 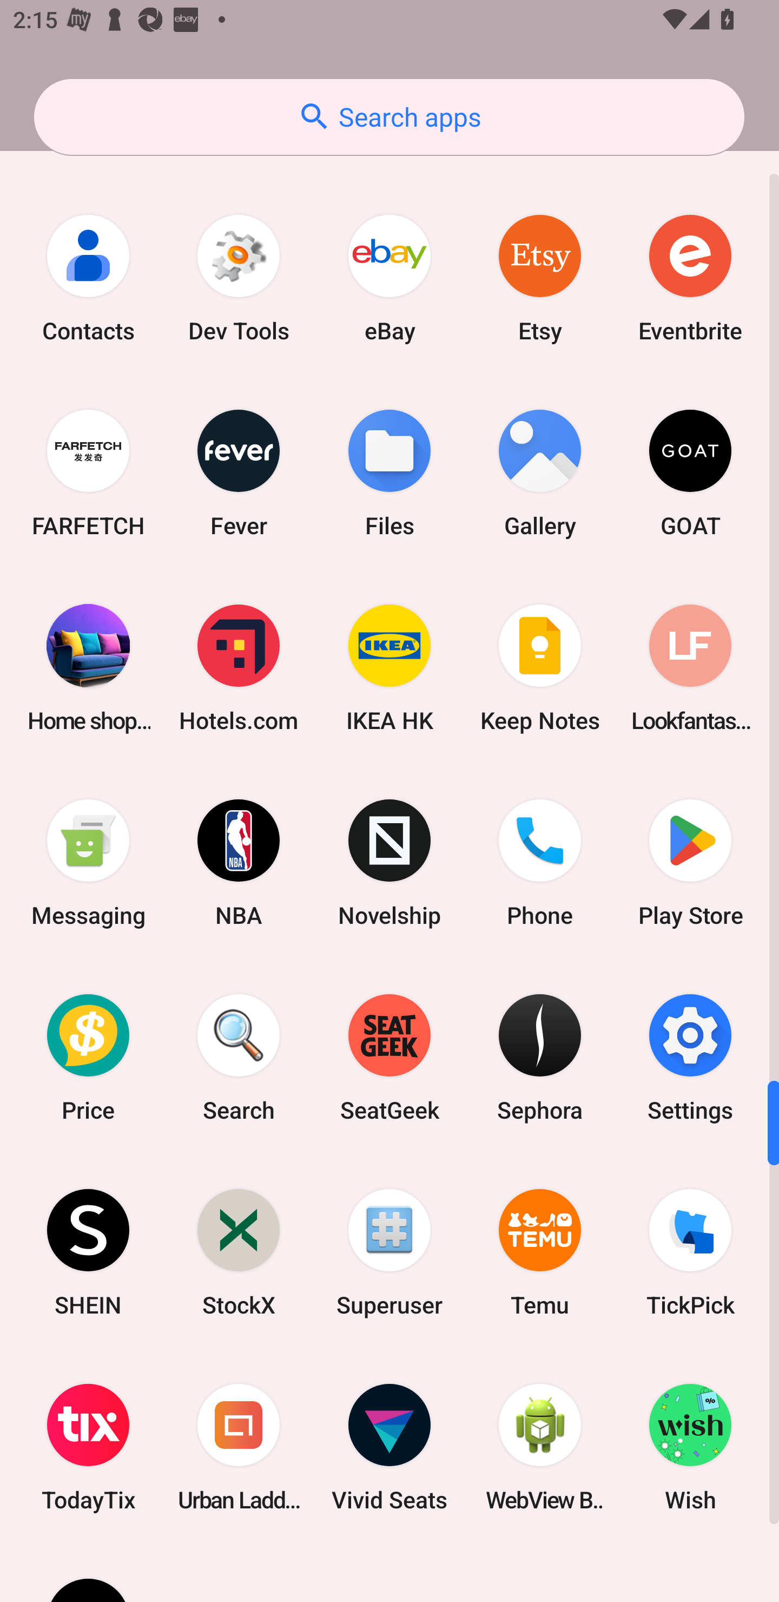 I want to click on SeatGeek, so click(x=389, y=1058).